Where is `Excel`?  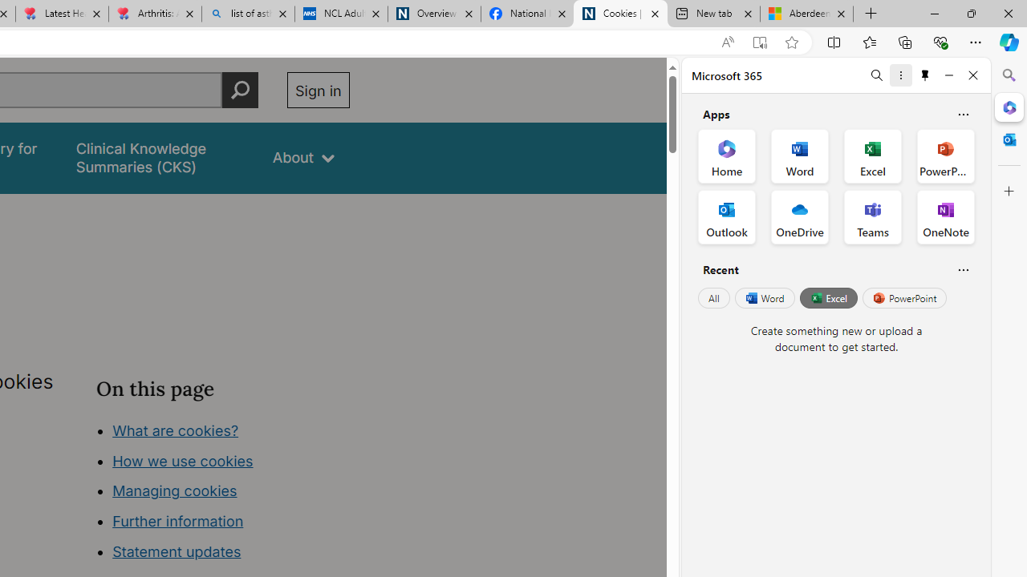 Excel is located at coordinates (828, 298).